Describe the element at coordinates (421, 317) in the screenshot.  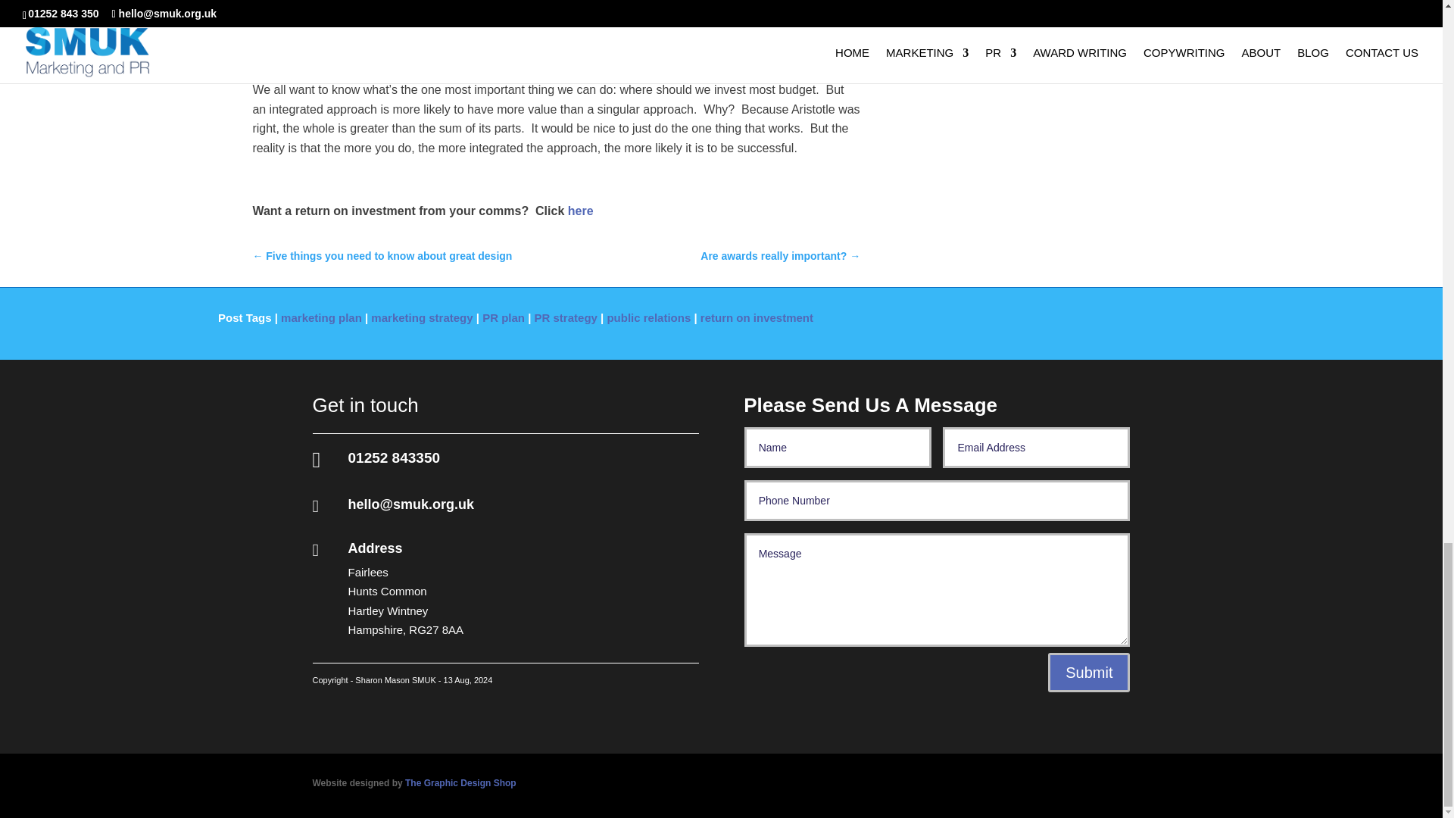
I see `marketing strategy` at that location.